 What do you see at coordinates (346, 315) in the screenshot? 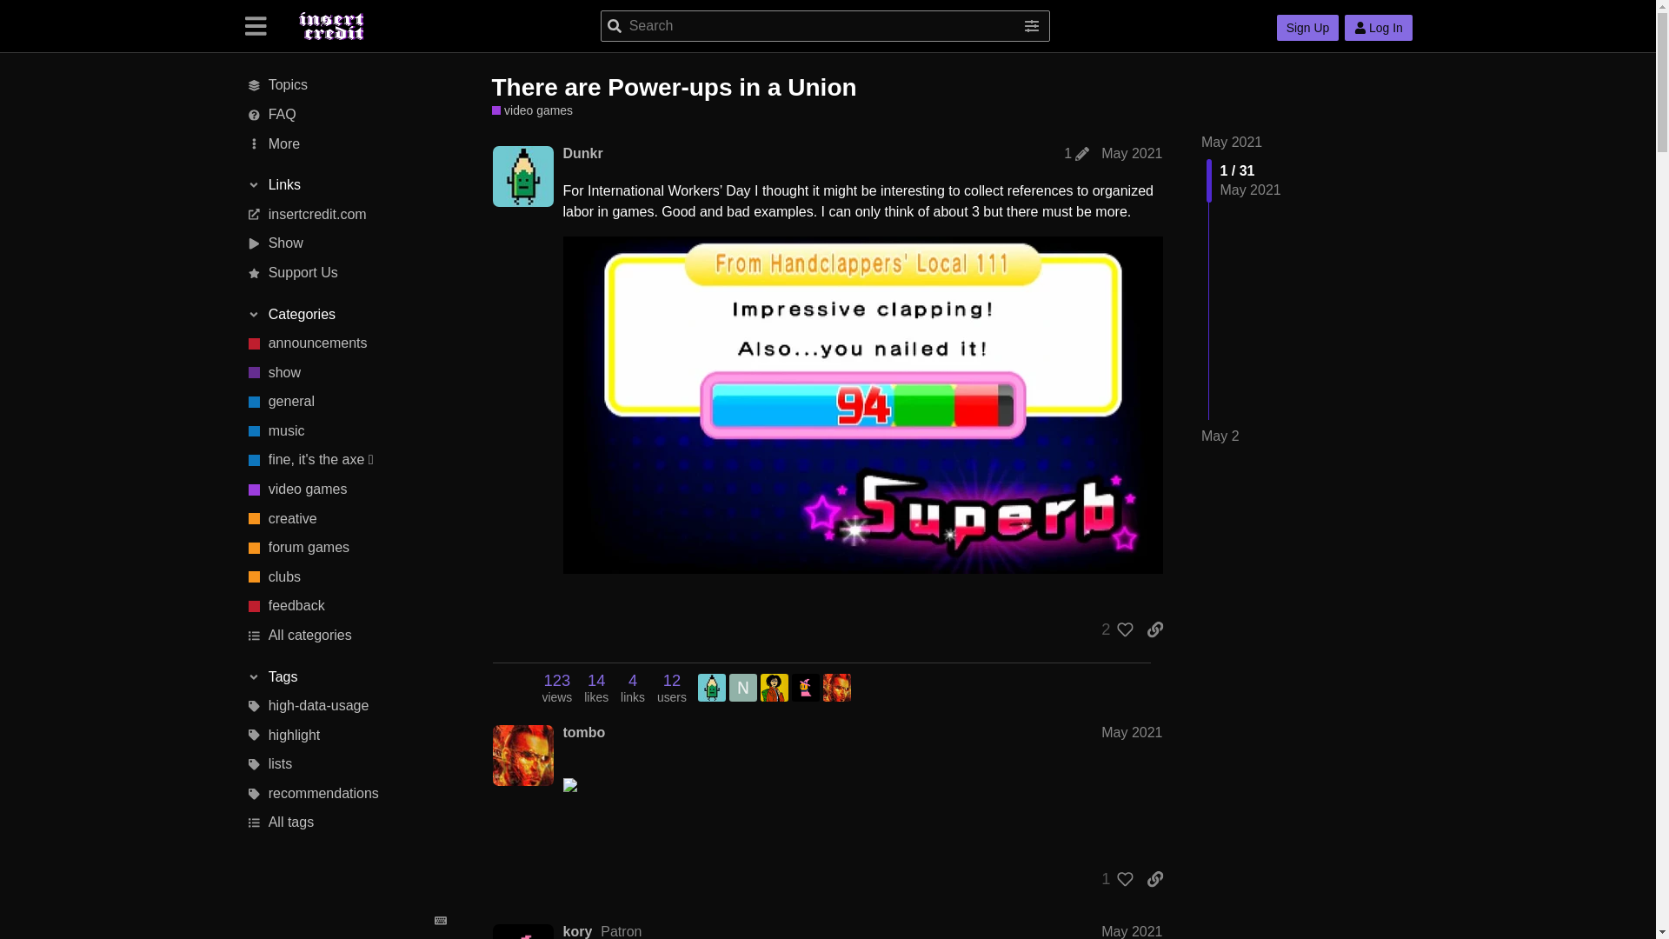
I see `Categories` at bounding box center [346, 315].